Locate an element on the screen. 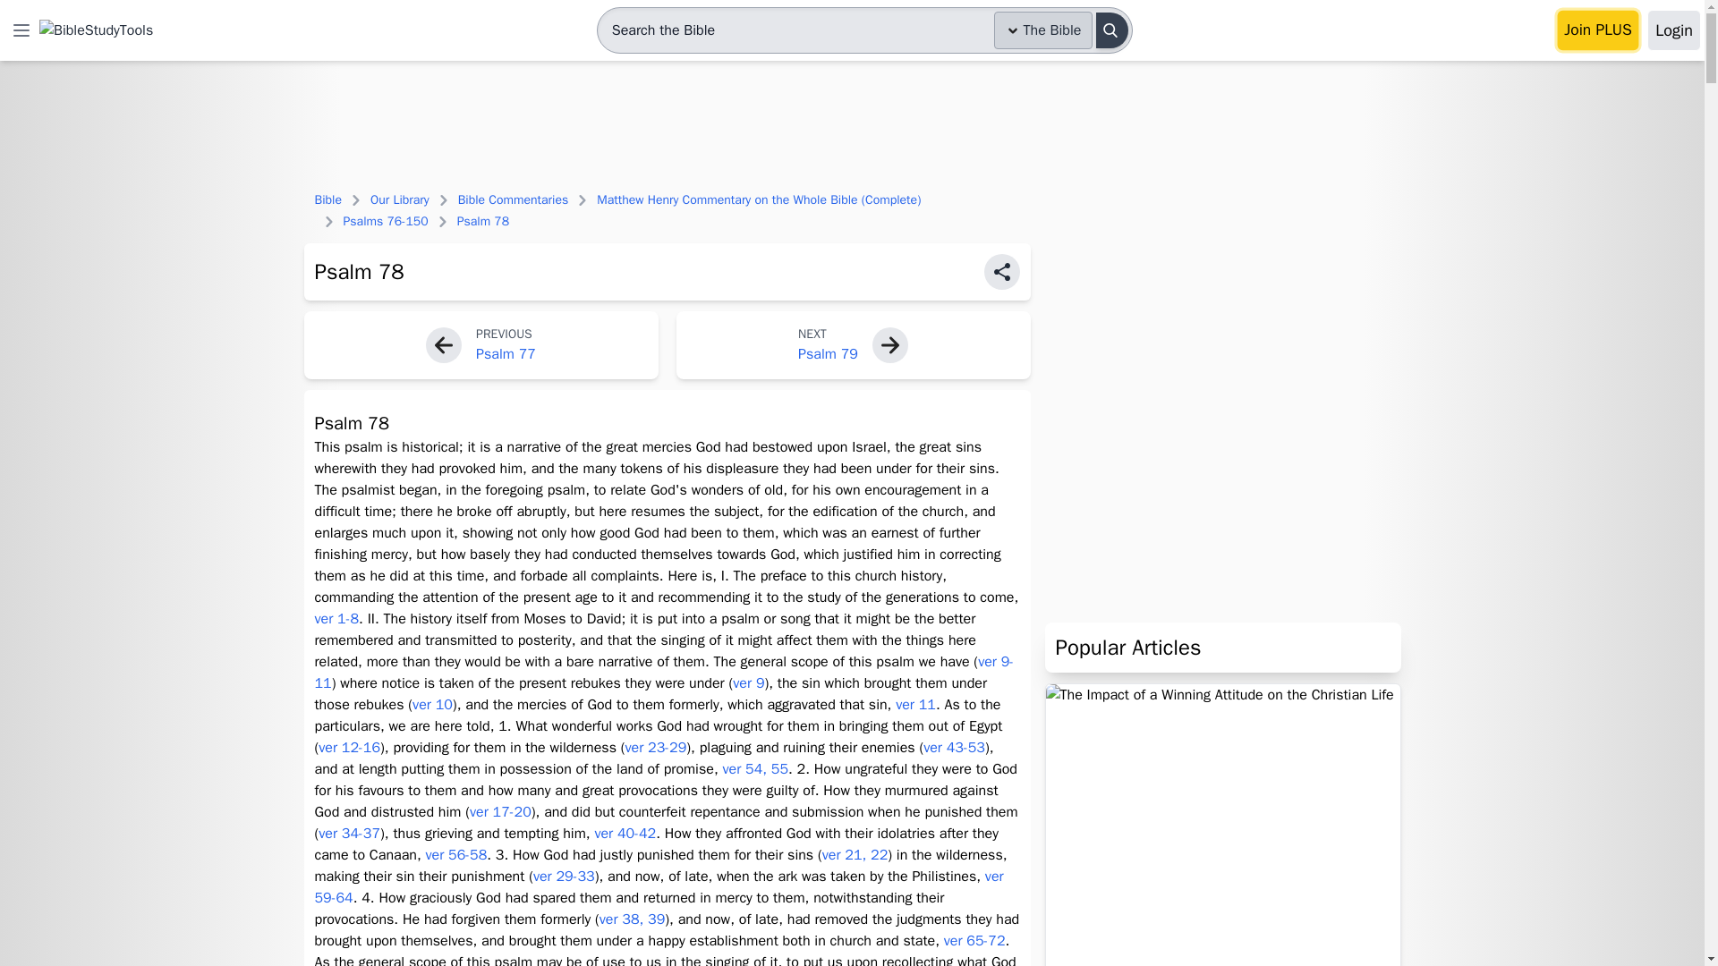  Login is located at coordinates (1673, 30).